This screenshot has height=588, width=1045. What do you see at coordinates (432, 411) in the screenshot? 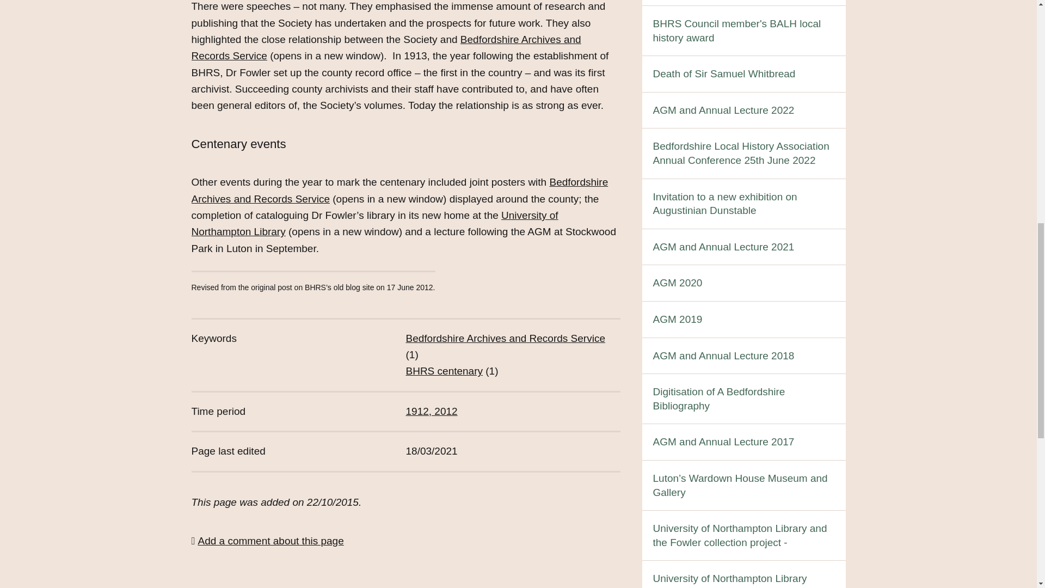
I see `1912, 2012` at bounding box center [432, 411].